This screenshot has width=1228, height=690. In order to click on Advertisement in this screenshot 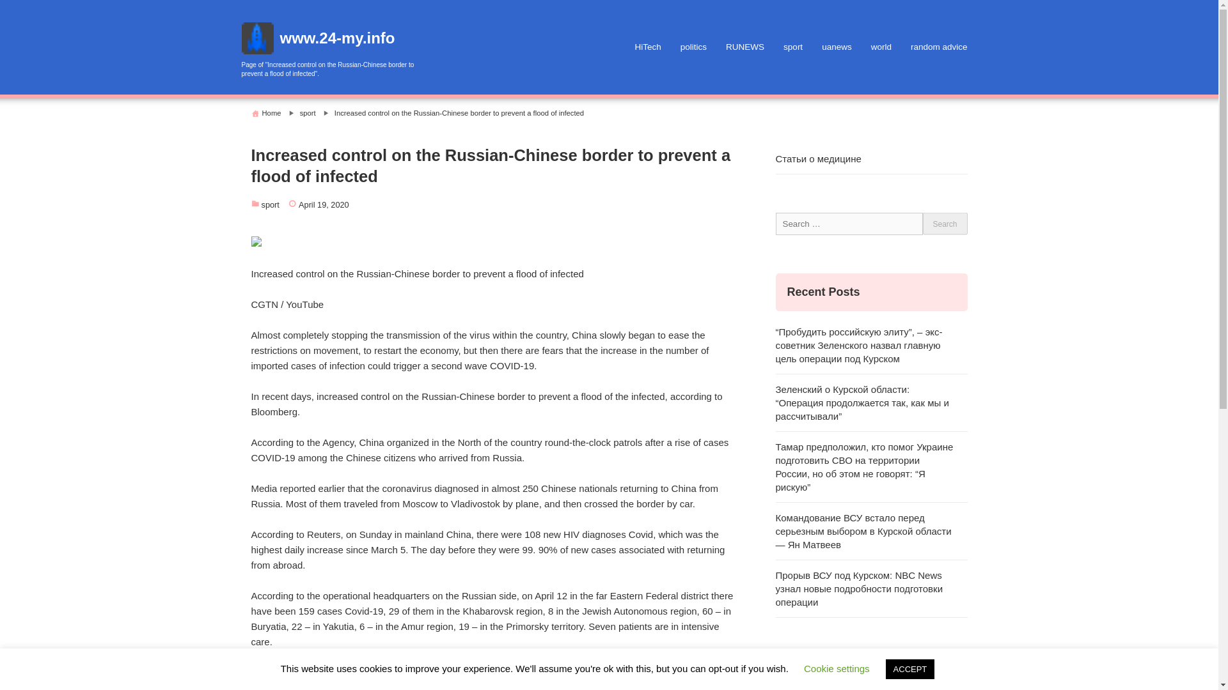, I will do `click(494, 682)`.